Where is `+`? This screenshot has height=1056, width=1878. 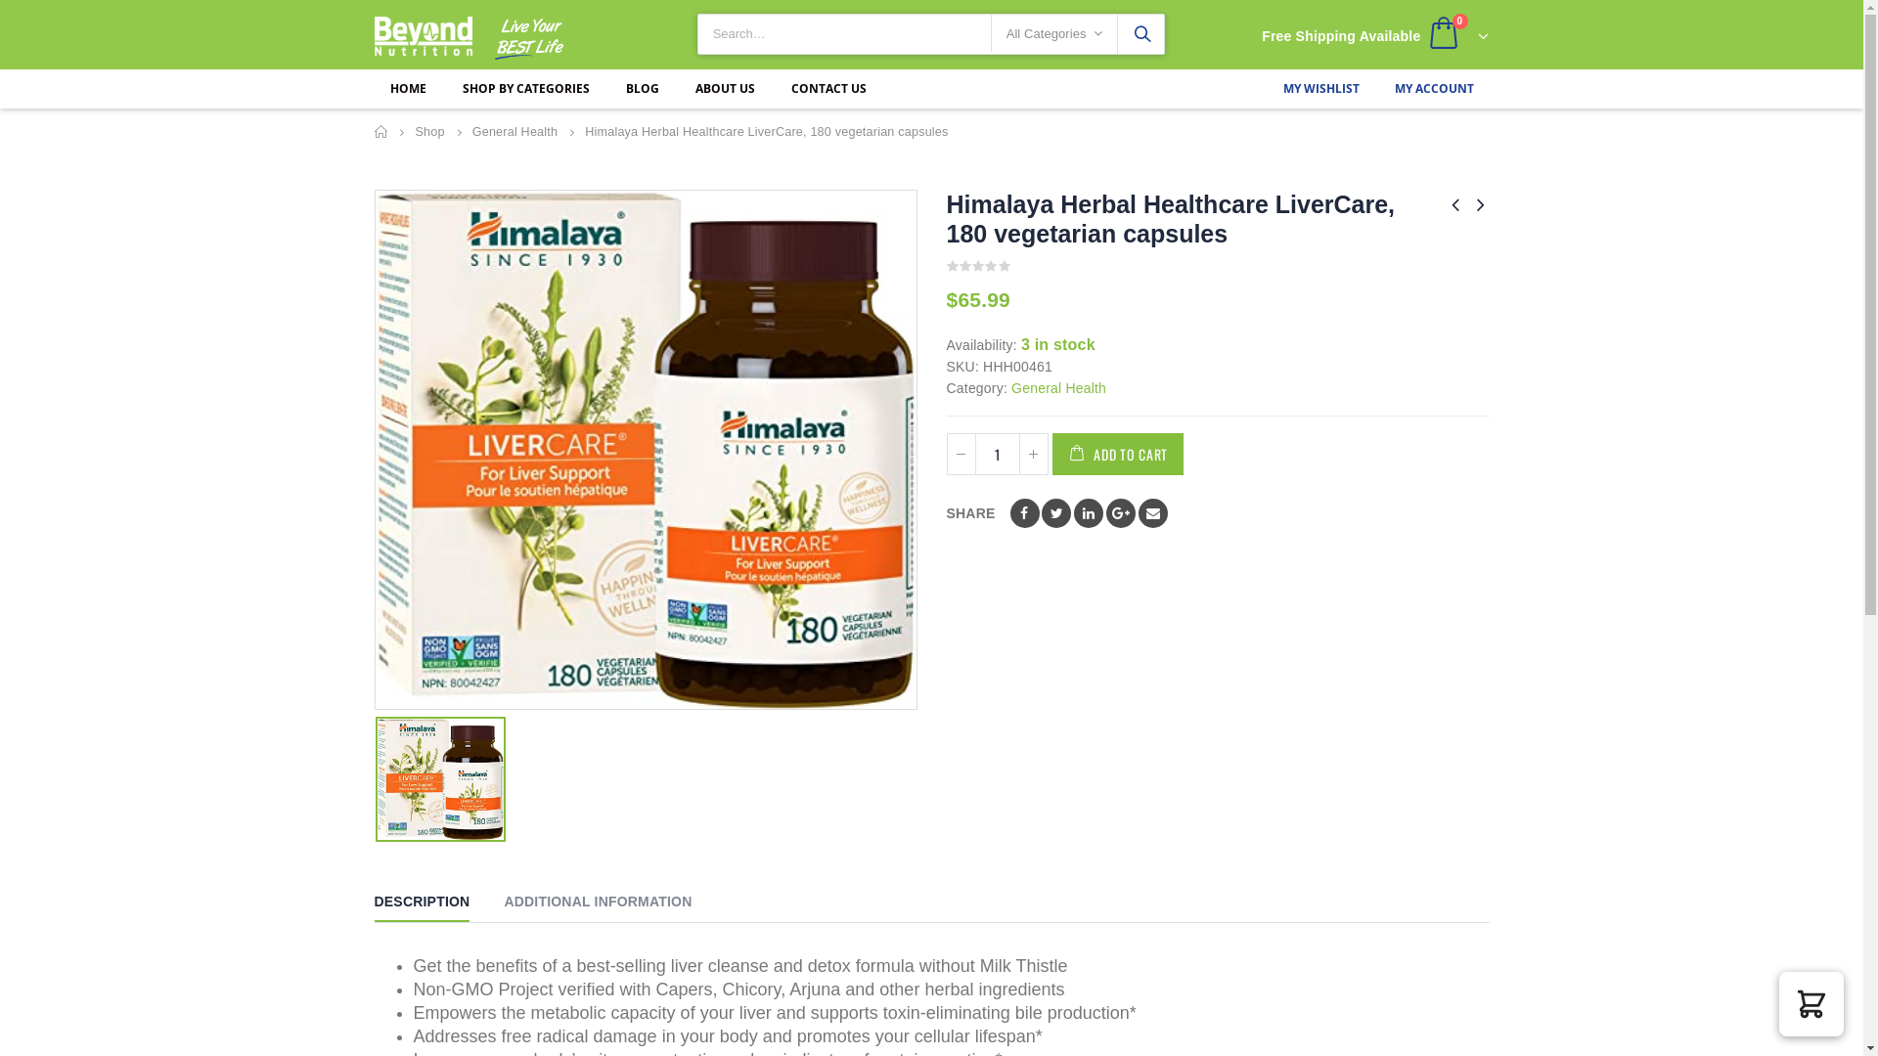 + is located at coordinates (1034, 454).